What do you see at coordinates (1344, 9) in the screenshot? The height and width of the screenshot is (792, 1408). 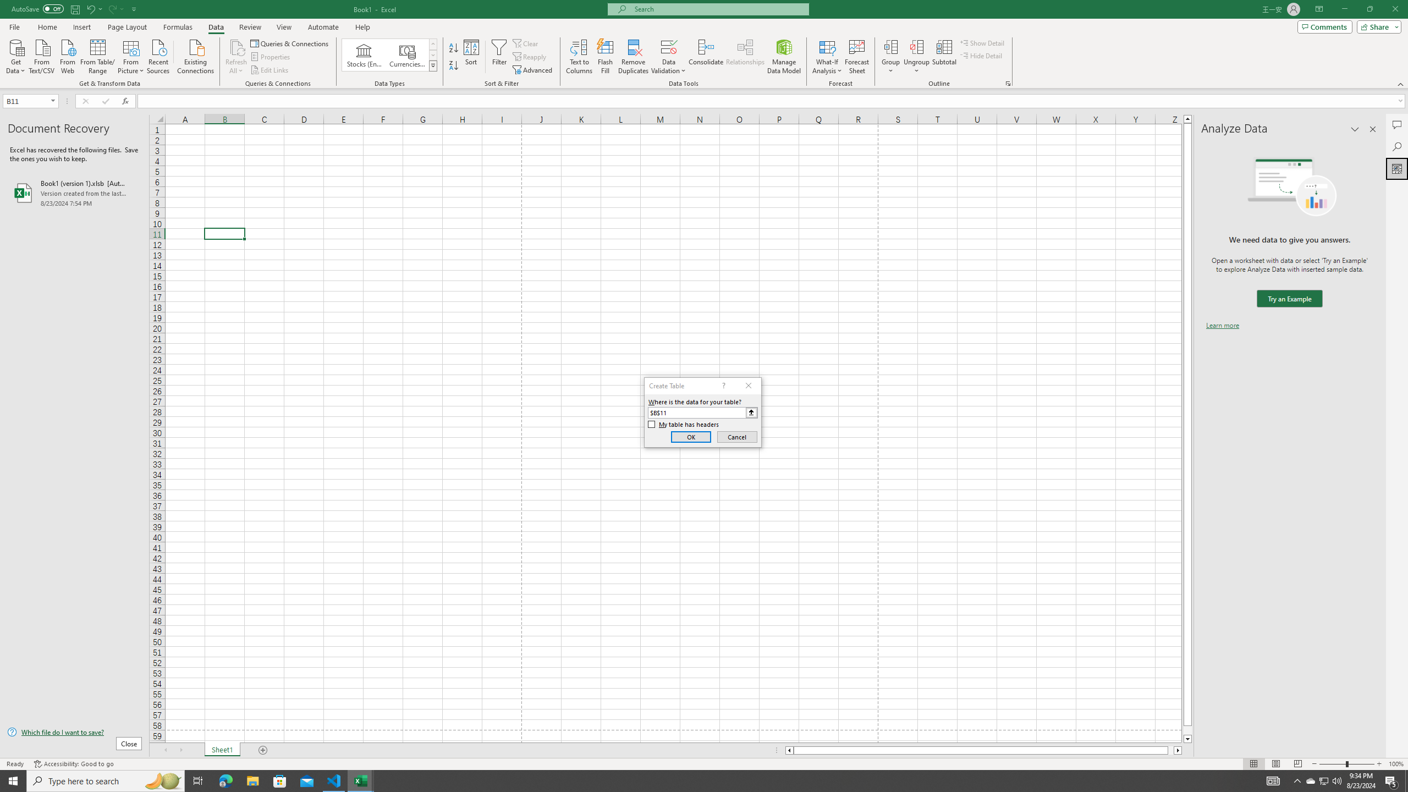 I see `Minimize` at bounding box center [1344, 9].